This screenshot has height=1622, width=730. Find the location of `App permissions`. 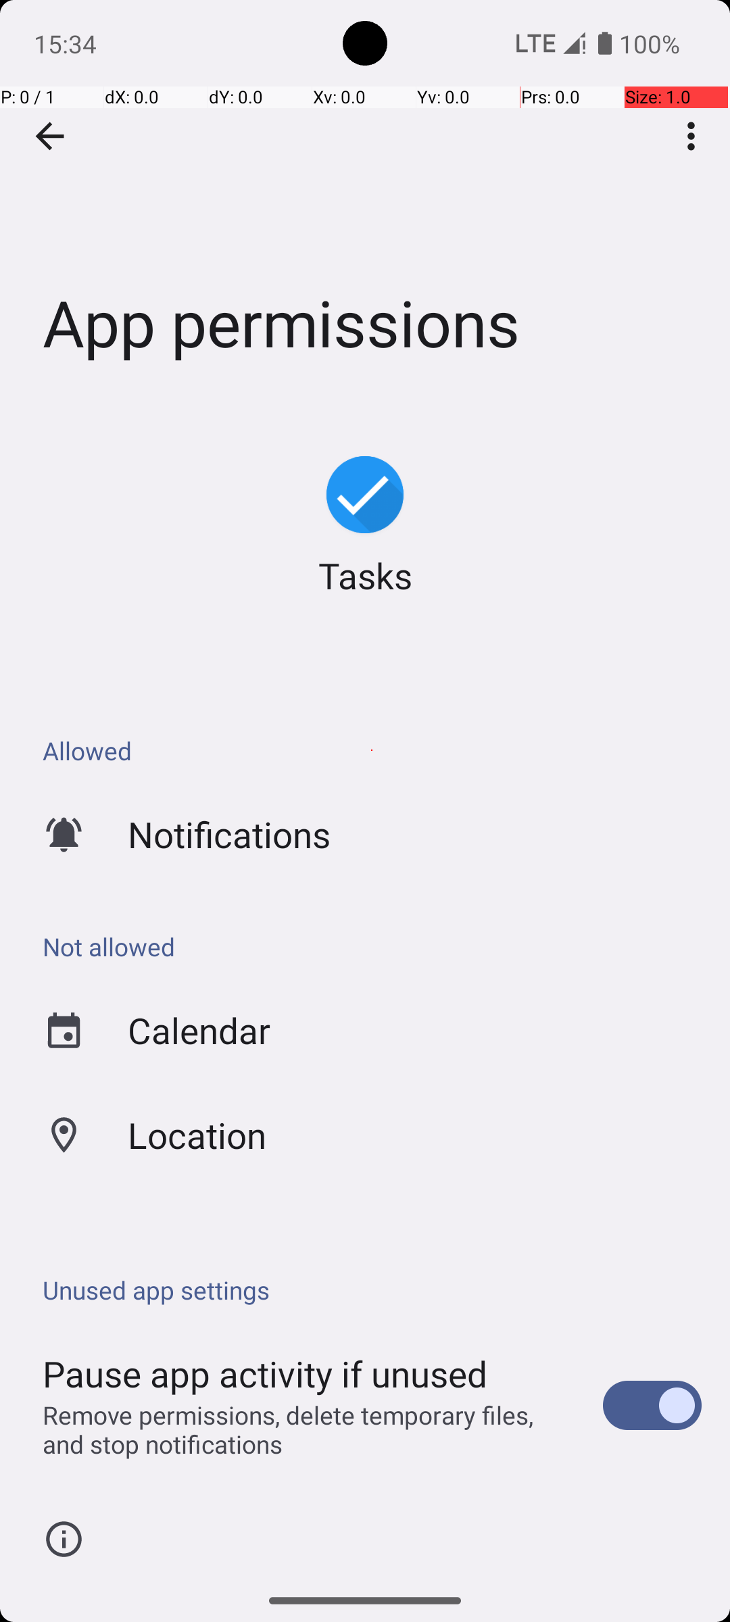

App permissions is located at coordinates (365, 202).